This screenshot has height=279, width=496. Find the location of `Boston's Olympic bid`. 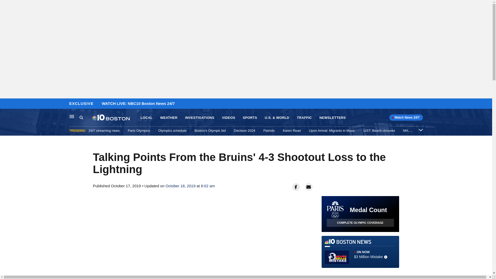

Boston's Olympic bid is located at coordinates (210, 130).